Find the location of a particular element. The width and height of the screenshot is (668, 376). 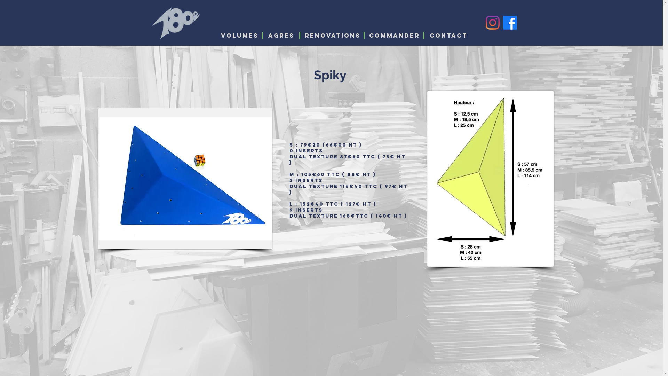

Eye is located at coordinates (176, 23).